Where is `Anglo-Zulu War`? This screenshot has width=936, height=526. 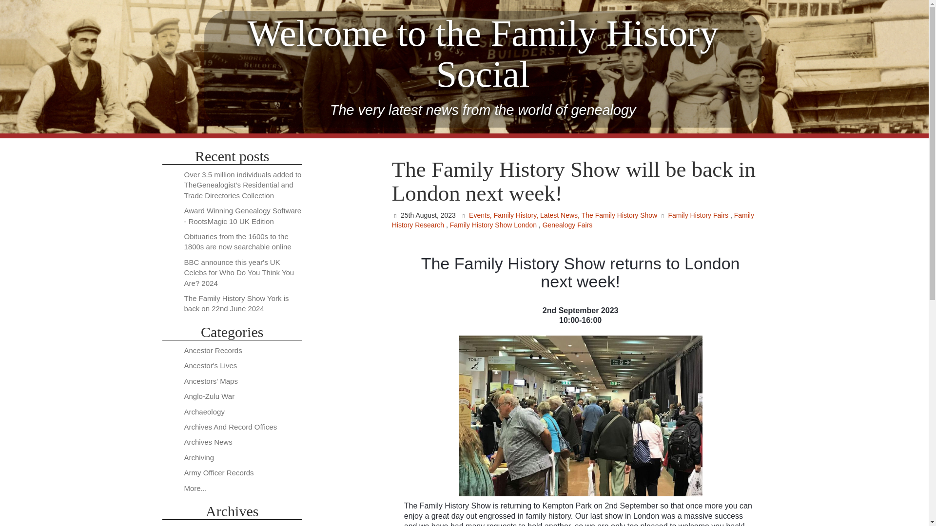 Anglo-Zulu War is located at coordinates (210, 395).